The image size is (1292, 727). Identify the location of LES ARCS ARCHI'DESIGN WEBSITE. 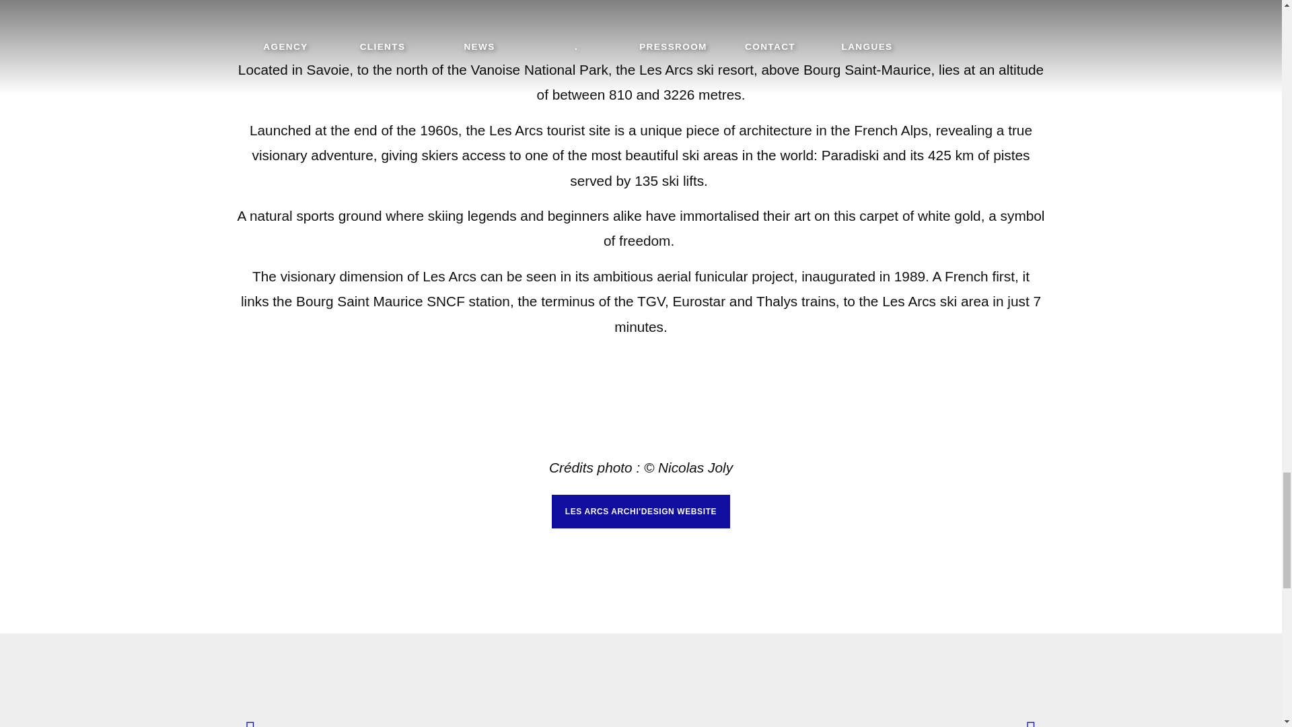
(641, 512).